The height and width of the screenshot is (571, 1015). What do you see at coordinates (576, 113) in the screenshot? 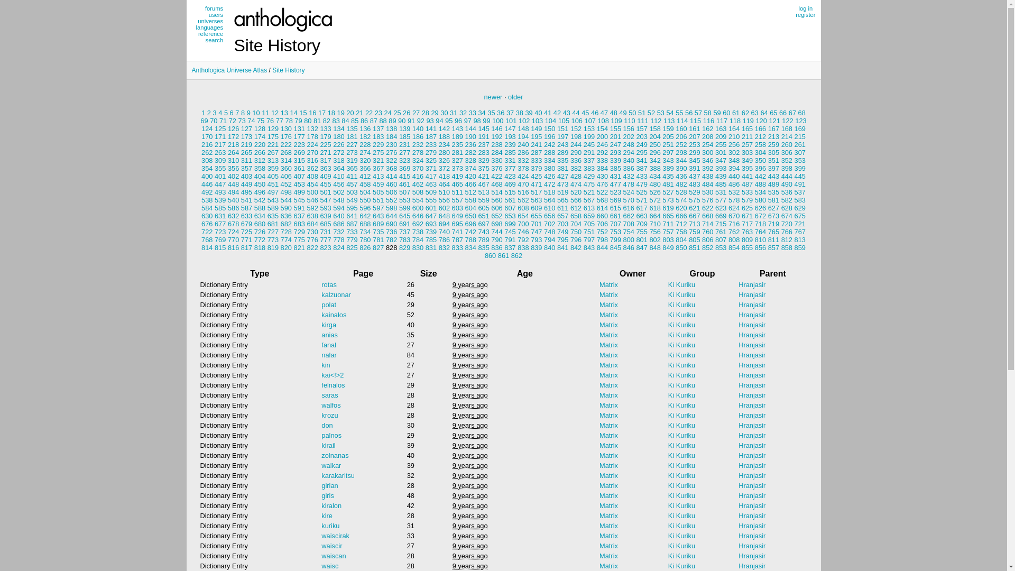
I see `44` at bounding box center [576, 113].